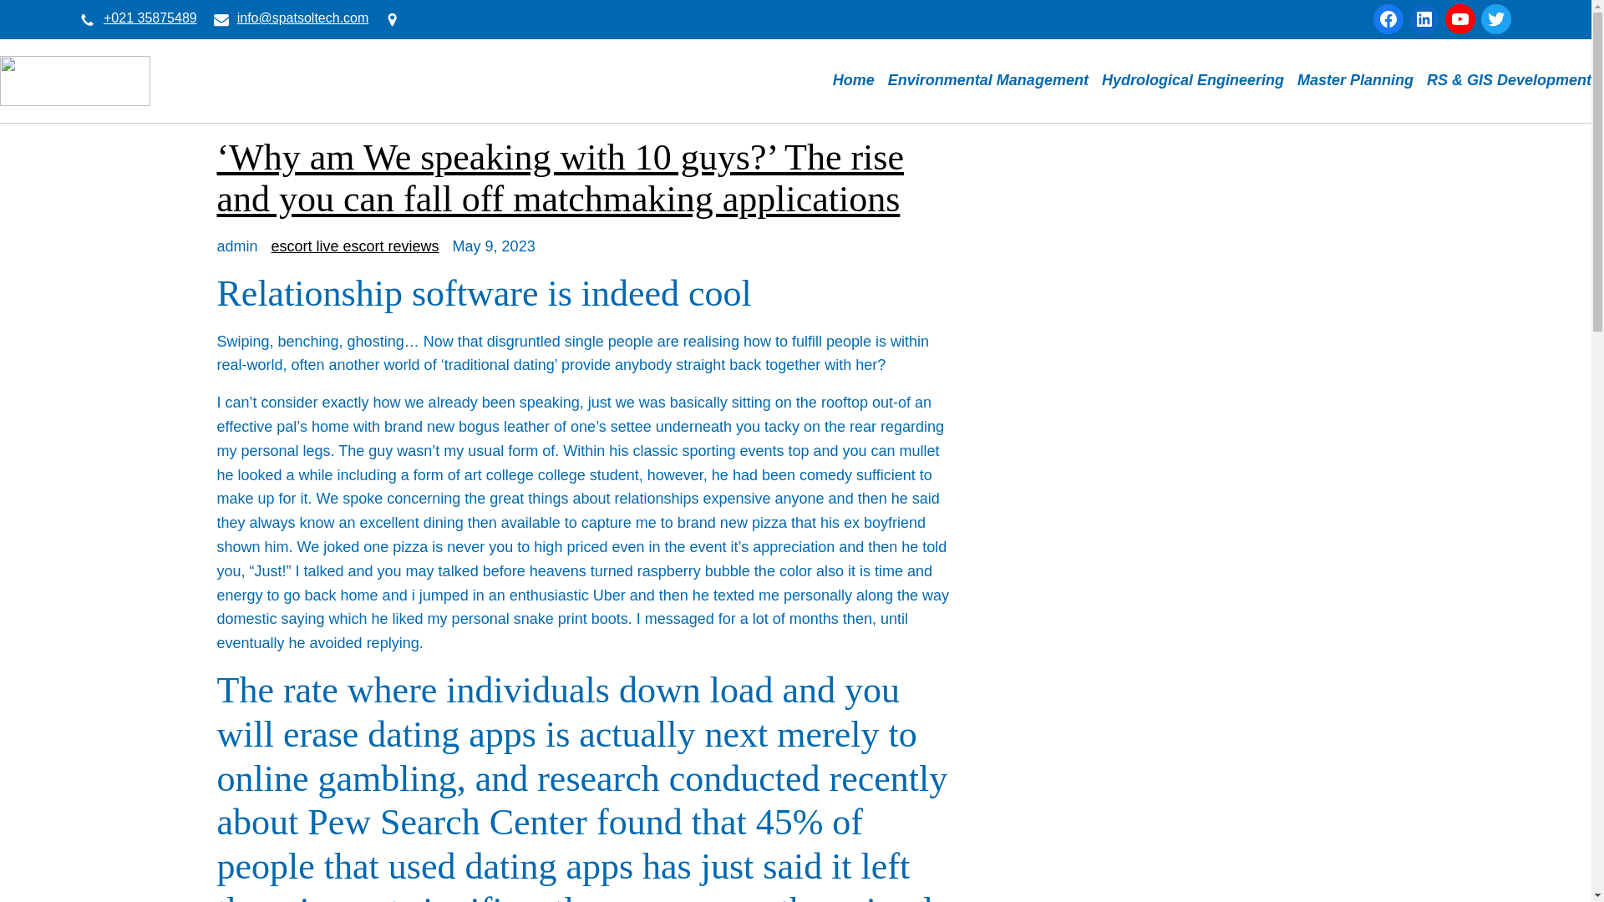  What do you see at coordinates (1495, 19) in the screenshot?
I see `Twitter` at bounding box center [1495, 19].